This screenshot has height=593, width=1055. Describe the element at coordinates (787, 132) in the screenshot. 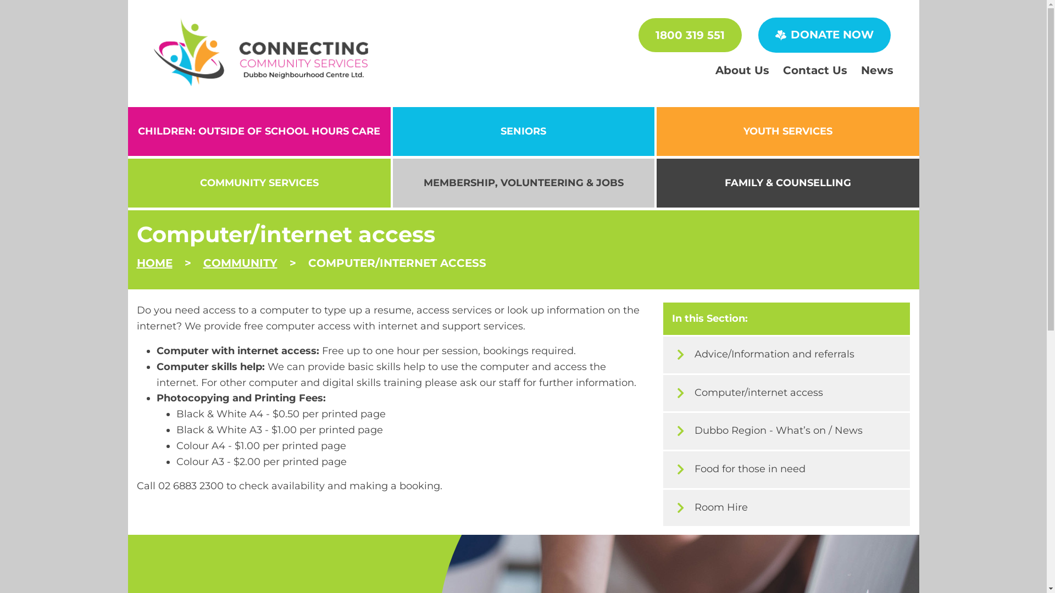

I see `YOUTH SERVICES` at that location.